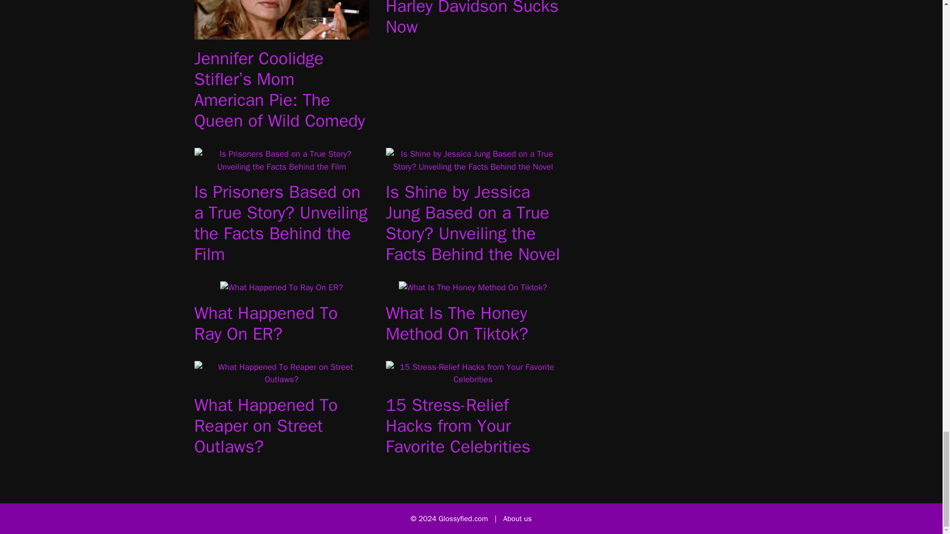  What do you see at coordinates (458, 425) in the screenshot?
I see `15 Stress-Relief Hacks from Your Favorite Celebrities` at bounding box center [458, 425].